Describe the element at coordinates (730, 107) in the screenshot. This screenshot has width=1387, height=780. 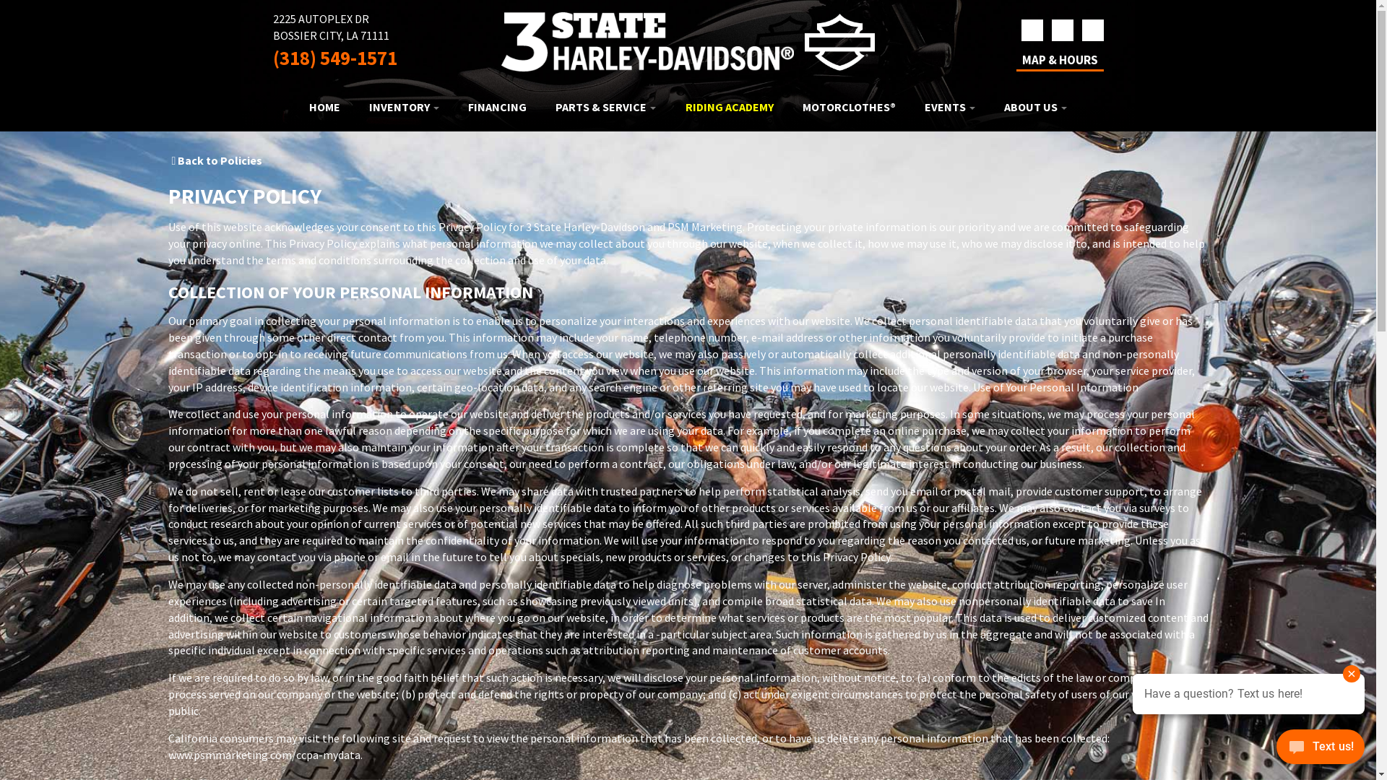
I see `RIDING ACADEMY` at that location.